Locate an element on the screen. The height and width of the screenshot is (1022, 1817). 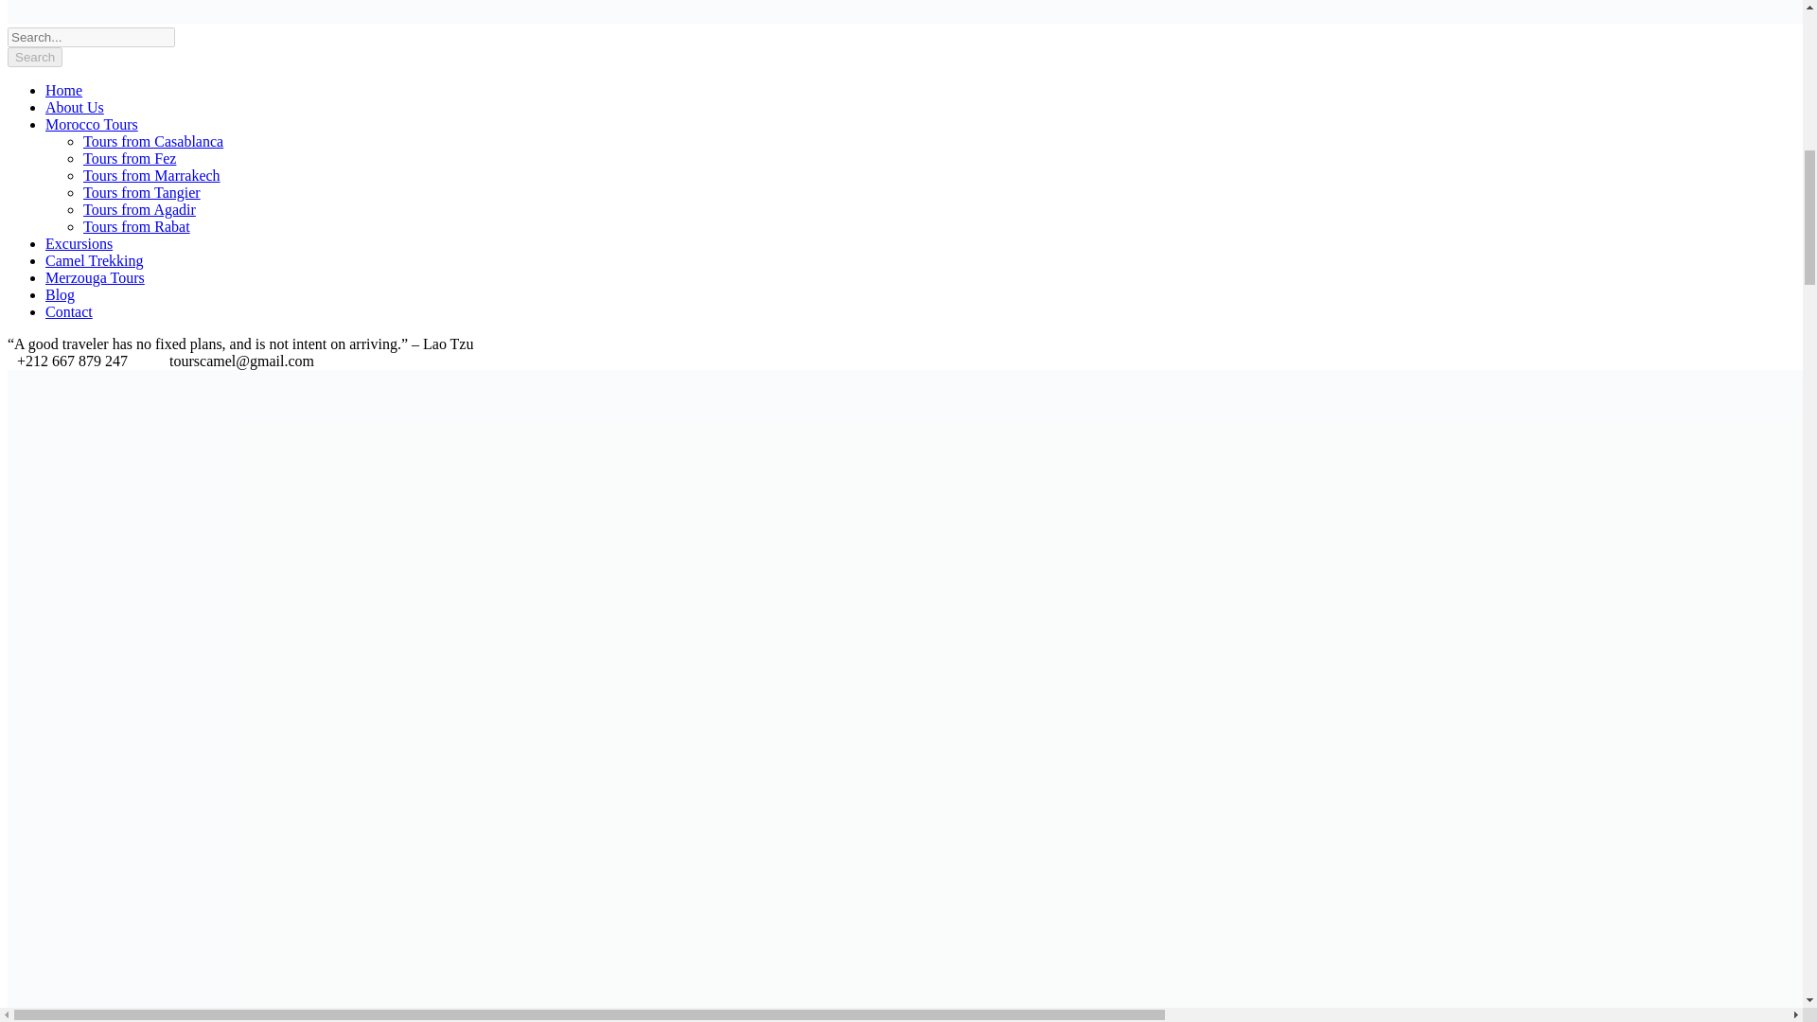
About Us is located at coordinates (74, 107).